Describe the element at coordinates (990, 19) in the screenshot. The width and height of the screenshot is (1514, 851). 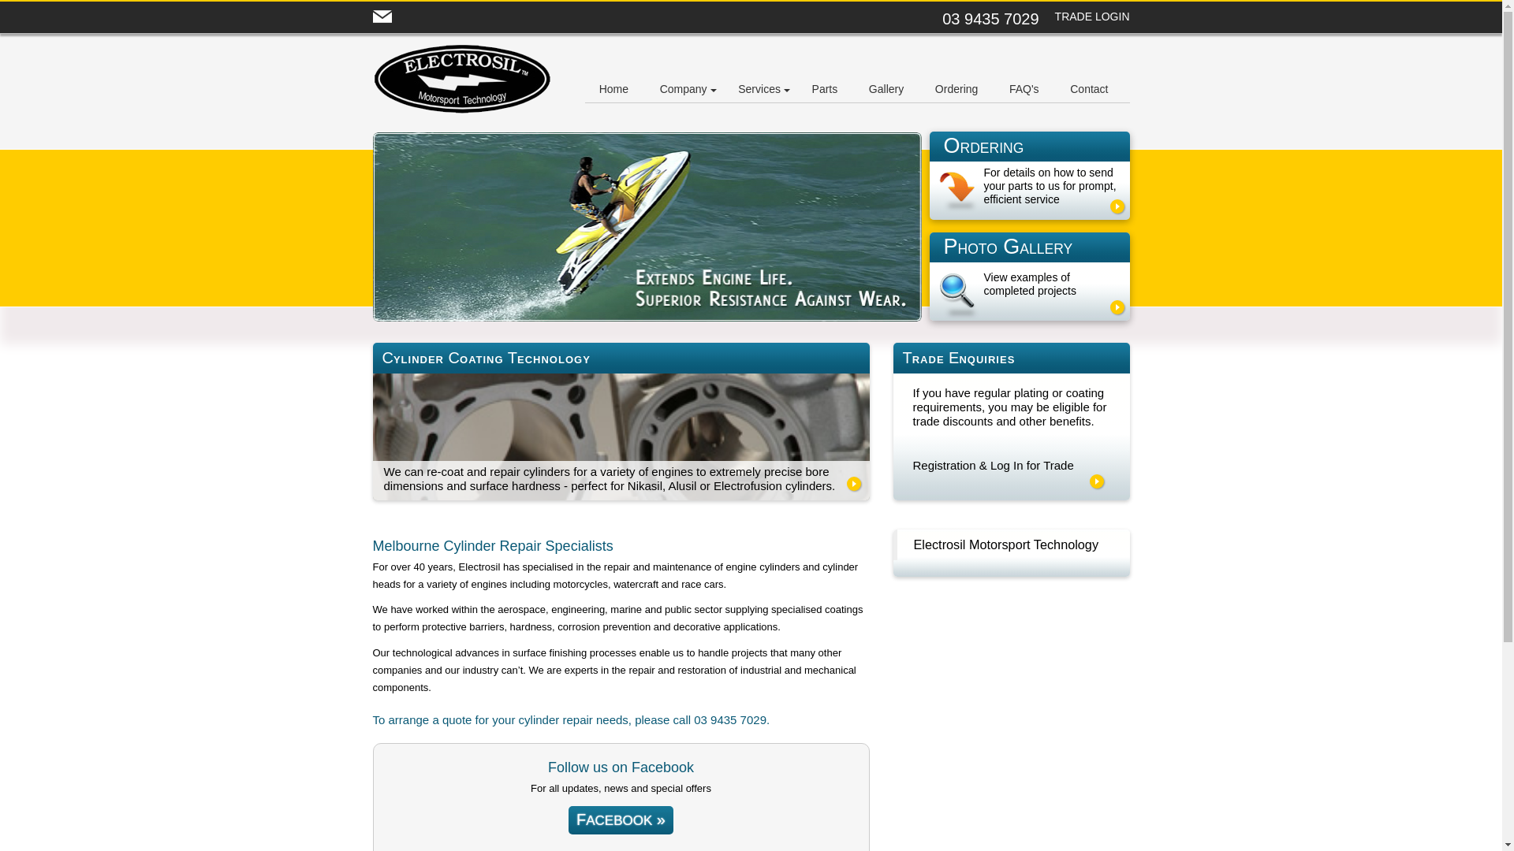
I see `03 9435 7029` at that location.